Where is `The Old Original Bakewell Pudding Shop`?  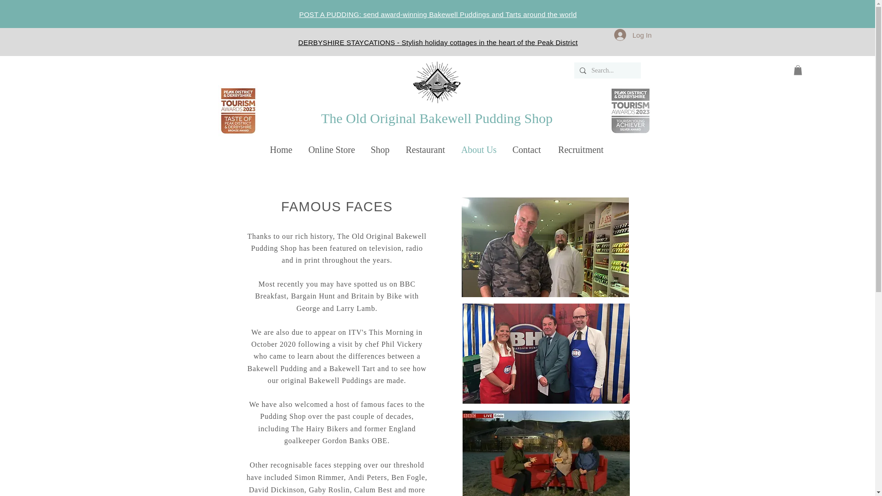 The Old Original Bakewell Pudding Shop is located at coordinates (436, 118).